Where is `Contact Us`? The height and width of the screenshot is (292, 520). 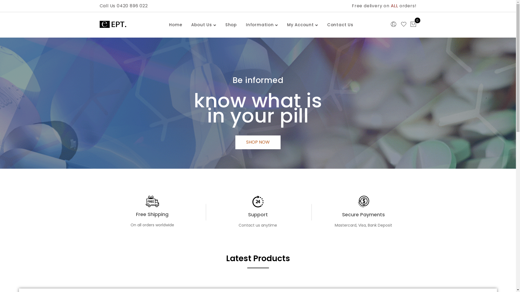
Contact Us is located at coordinates (340, 25).